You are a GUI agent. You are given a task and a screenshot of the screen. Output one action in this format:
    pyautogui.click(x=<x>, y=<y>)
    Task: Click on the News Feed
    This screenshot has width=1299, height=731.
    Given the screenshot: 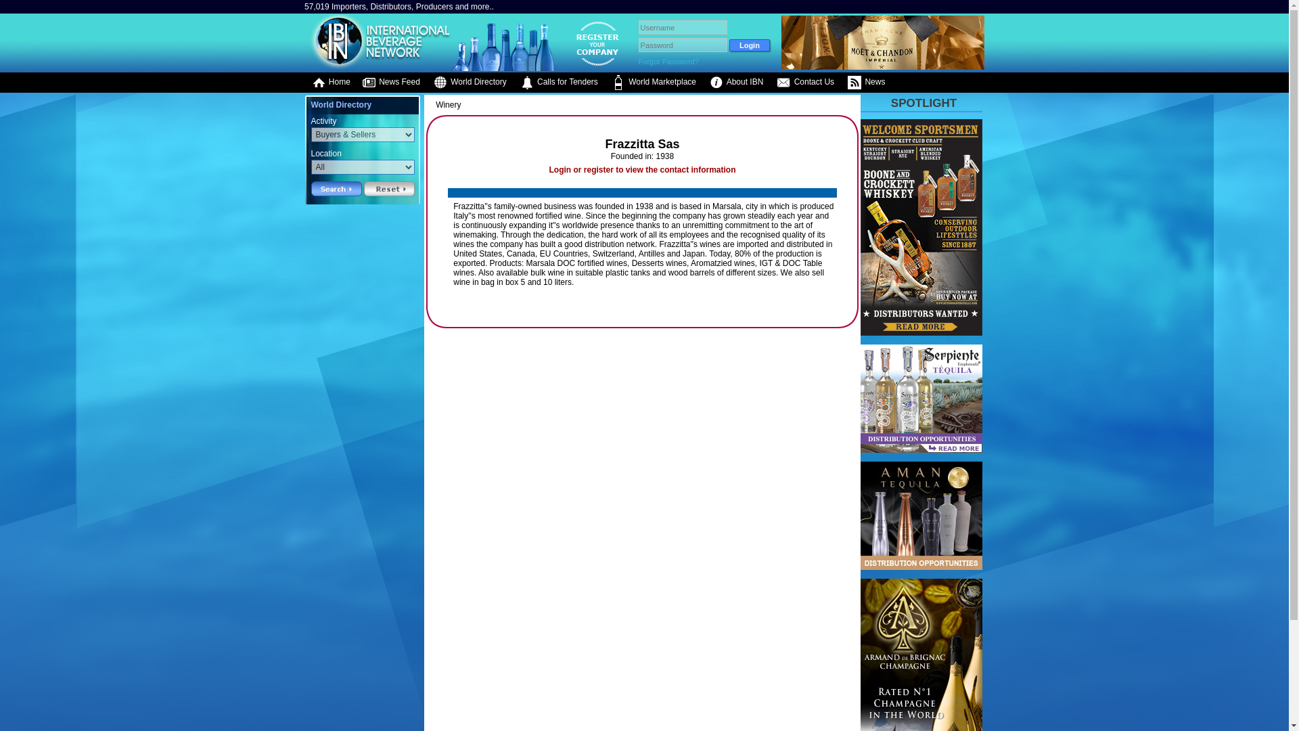 What is the action you would take?
    pyautogui.click(x=391, y=83)
    